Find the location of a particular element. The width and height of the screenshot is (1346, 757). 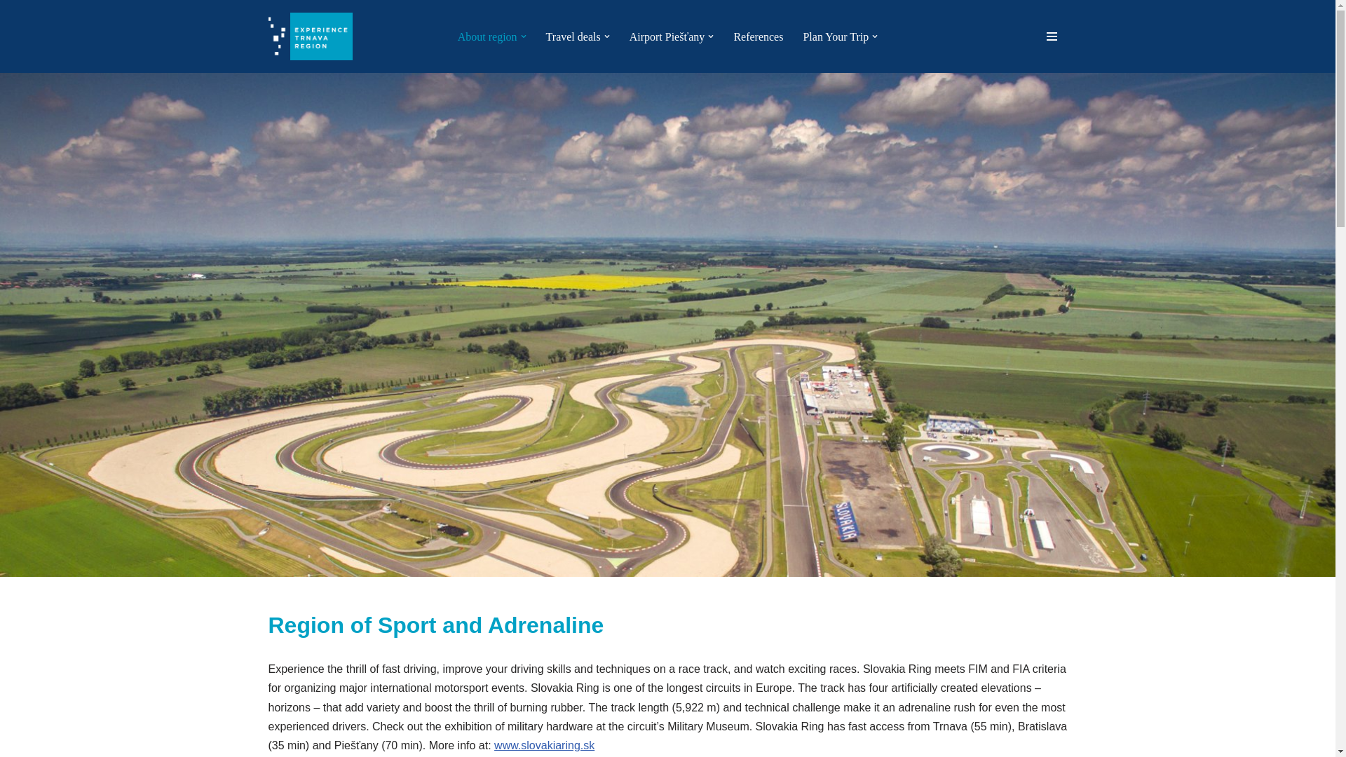

About region is located at coordinates (487, 36).